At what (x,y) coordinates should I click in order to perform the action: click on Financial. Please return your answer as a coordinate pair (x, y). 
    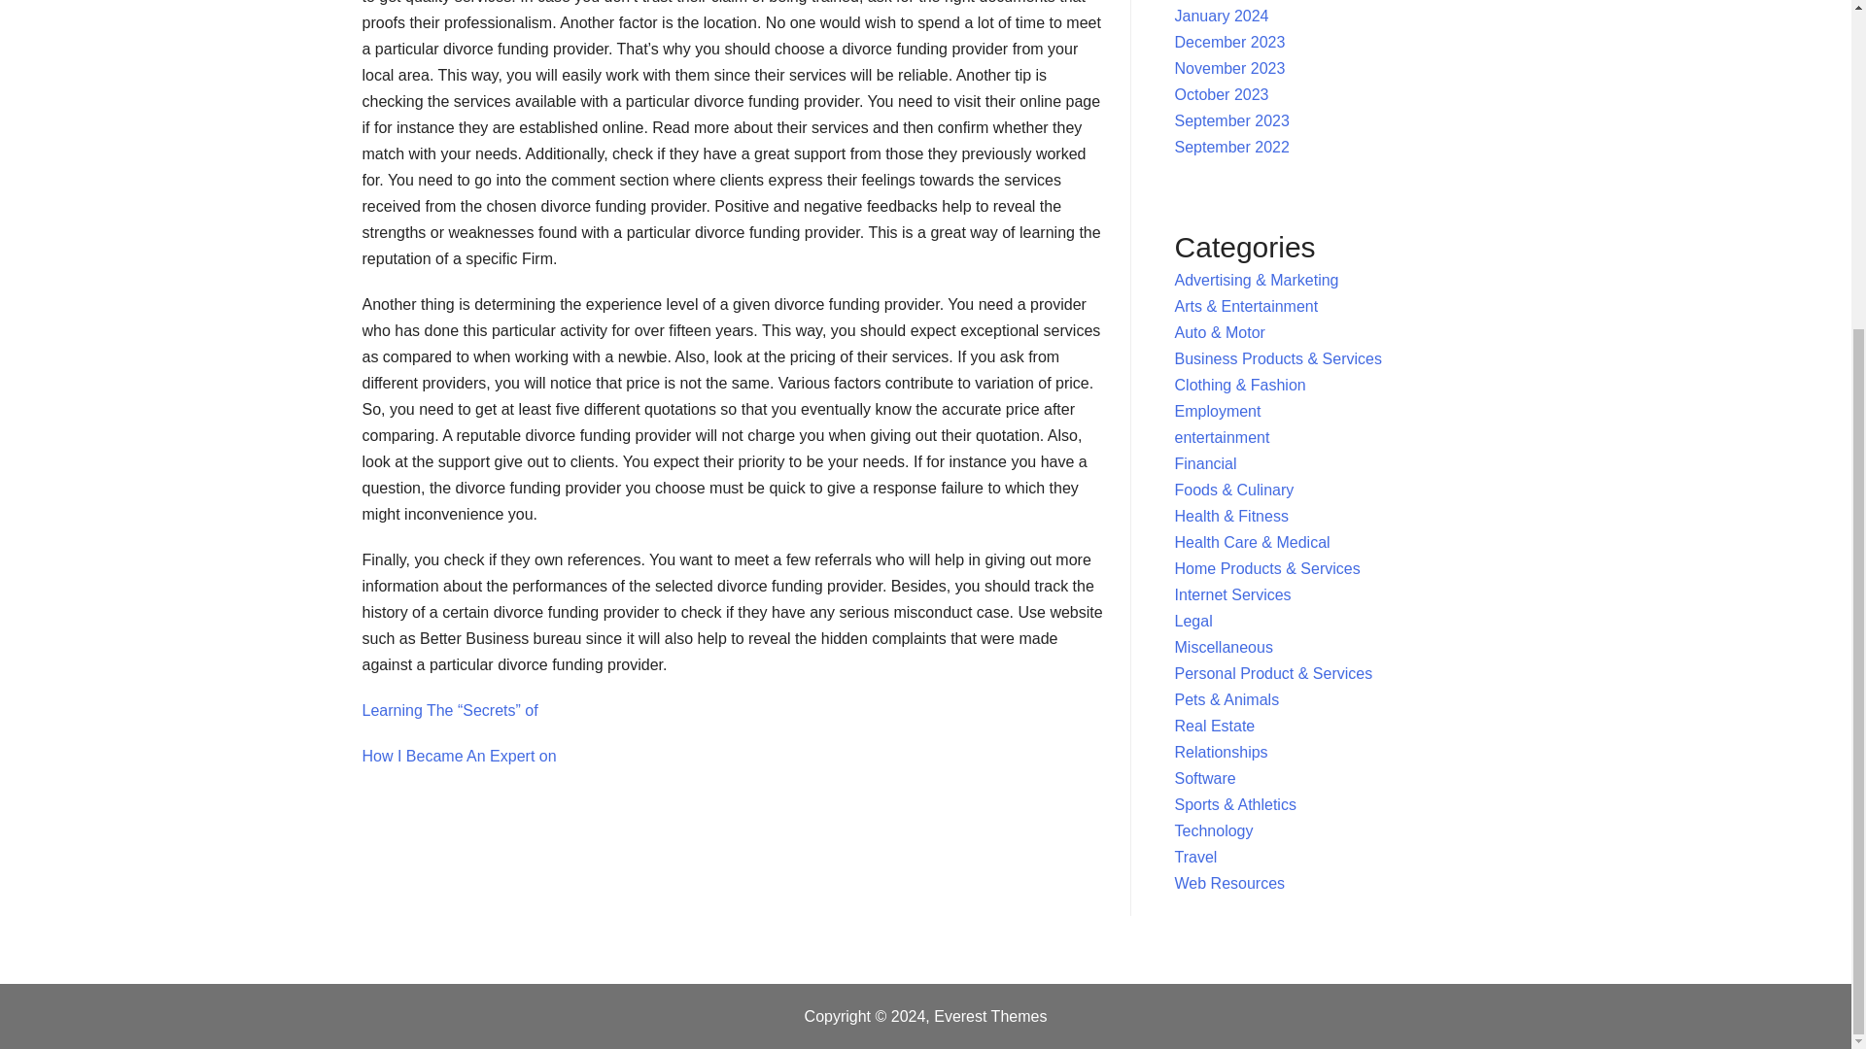
    Looking at the image, I should click on (1205, 463).